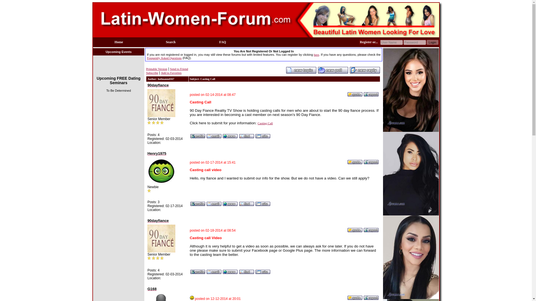 This screenshot has width=536, height=301. What do you see at coordinates (164, 58) in the screenshot?
I see `Frequently Asked Questions` at bounding box center [164, 58].